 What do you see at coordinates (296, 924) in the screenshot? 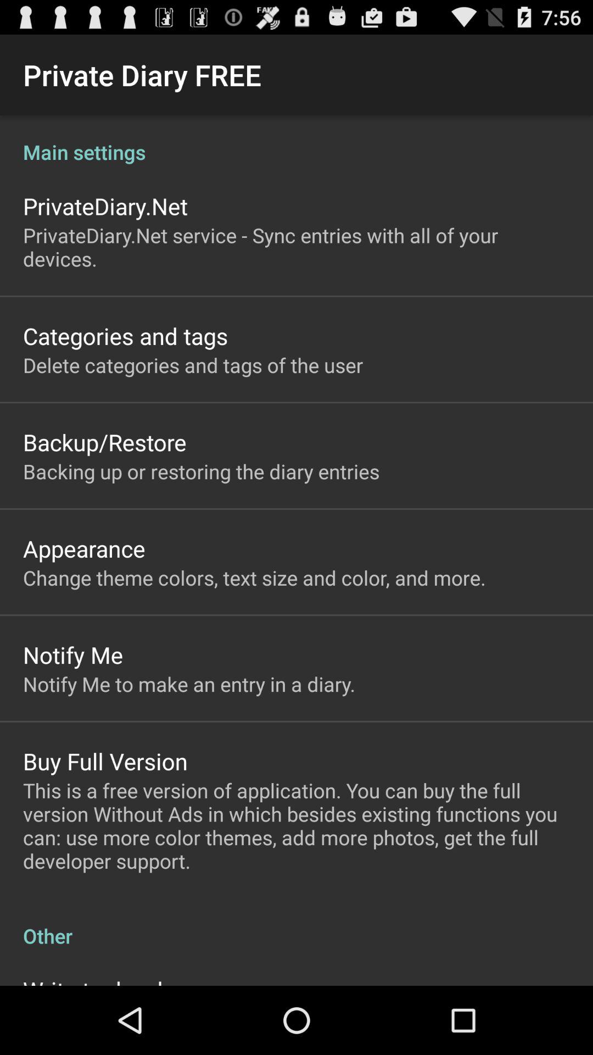
I see `swipe to the other app` at bounding box center [296, 924].